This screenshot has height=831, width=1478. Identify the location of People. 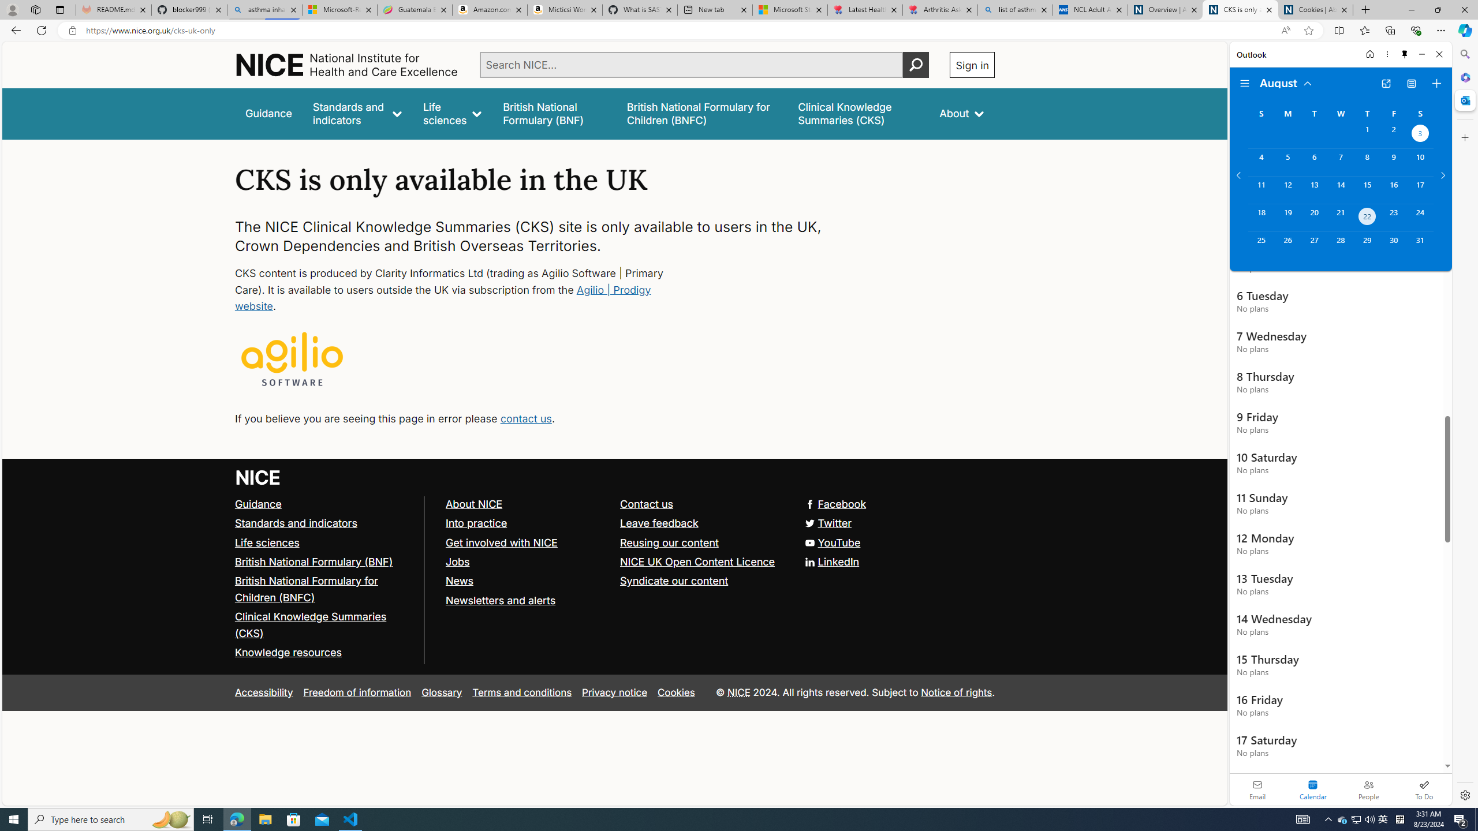
(1368, 789).